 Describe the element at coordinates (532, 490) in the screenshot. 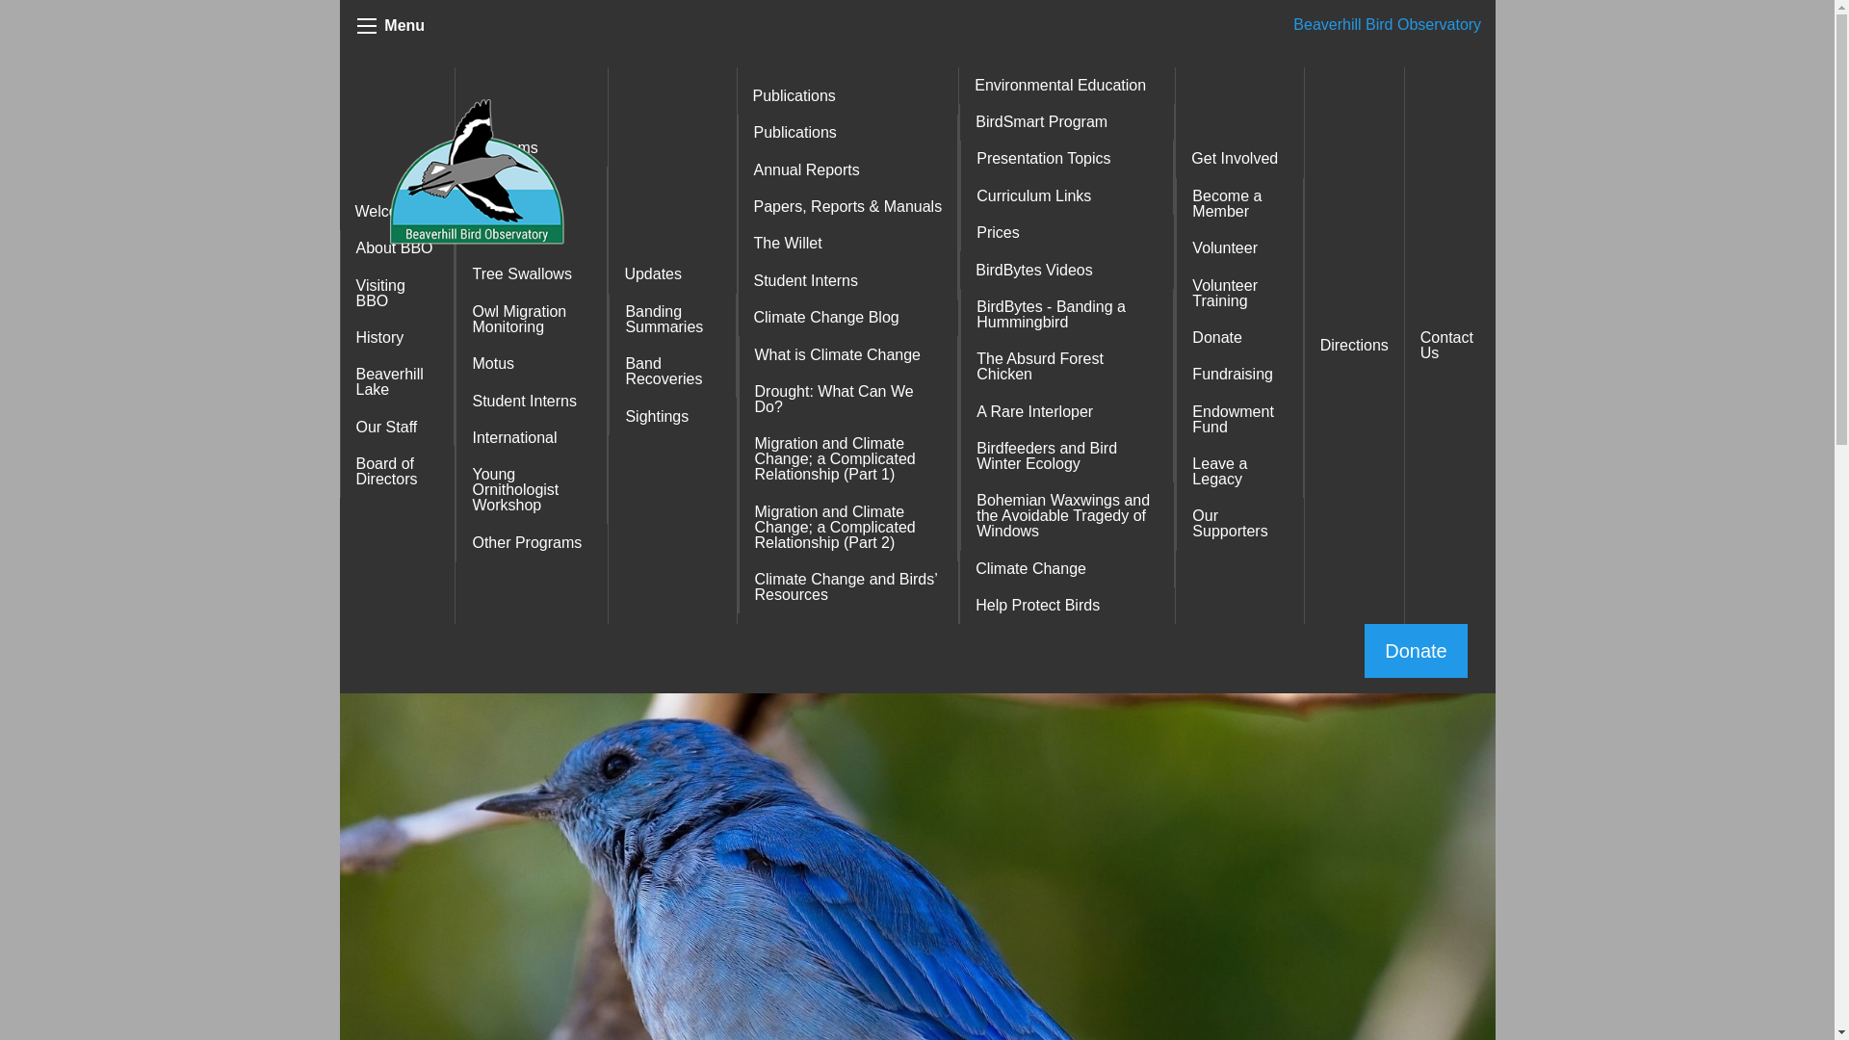

I see `Young Ornithologist Workshop` at that location.